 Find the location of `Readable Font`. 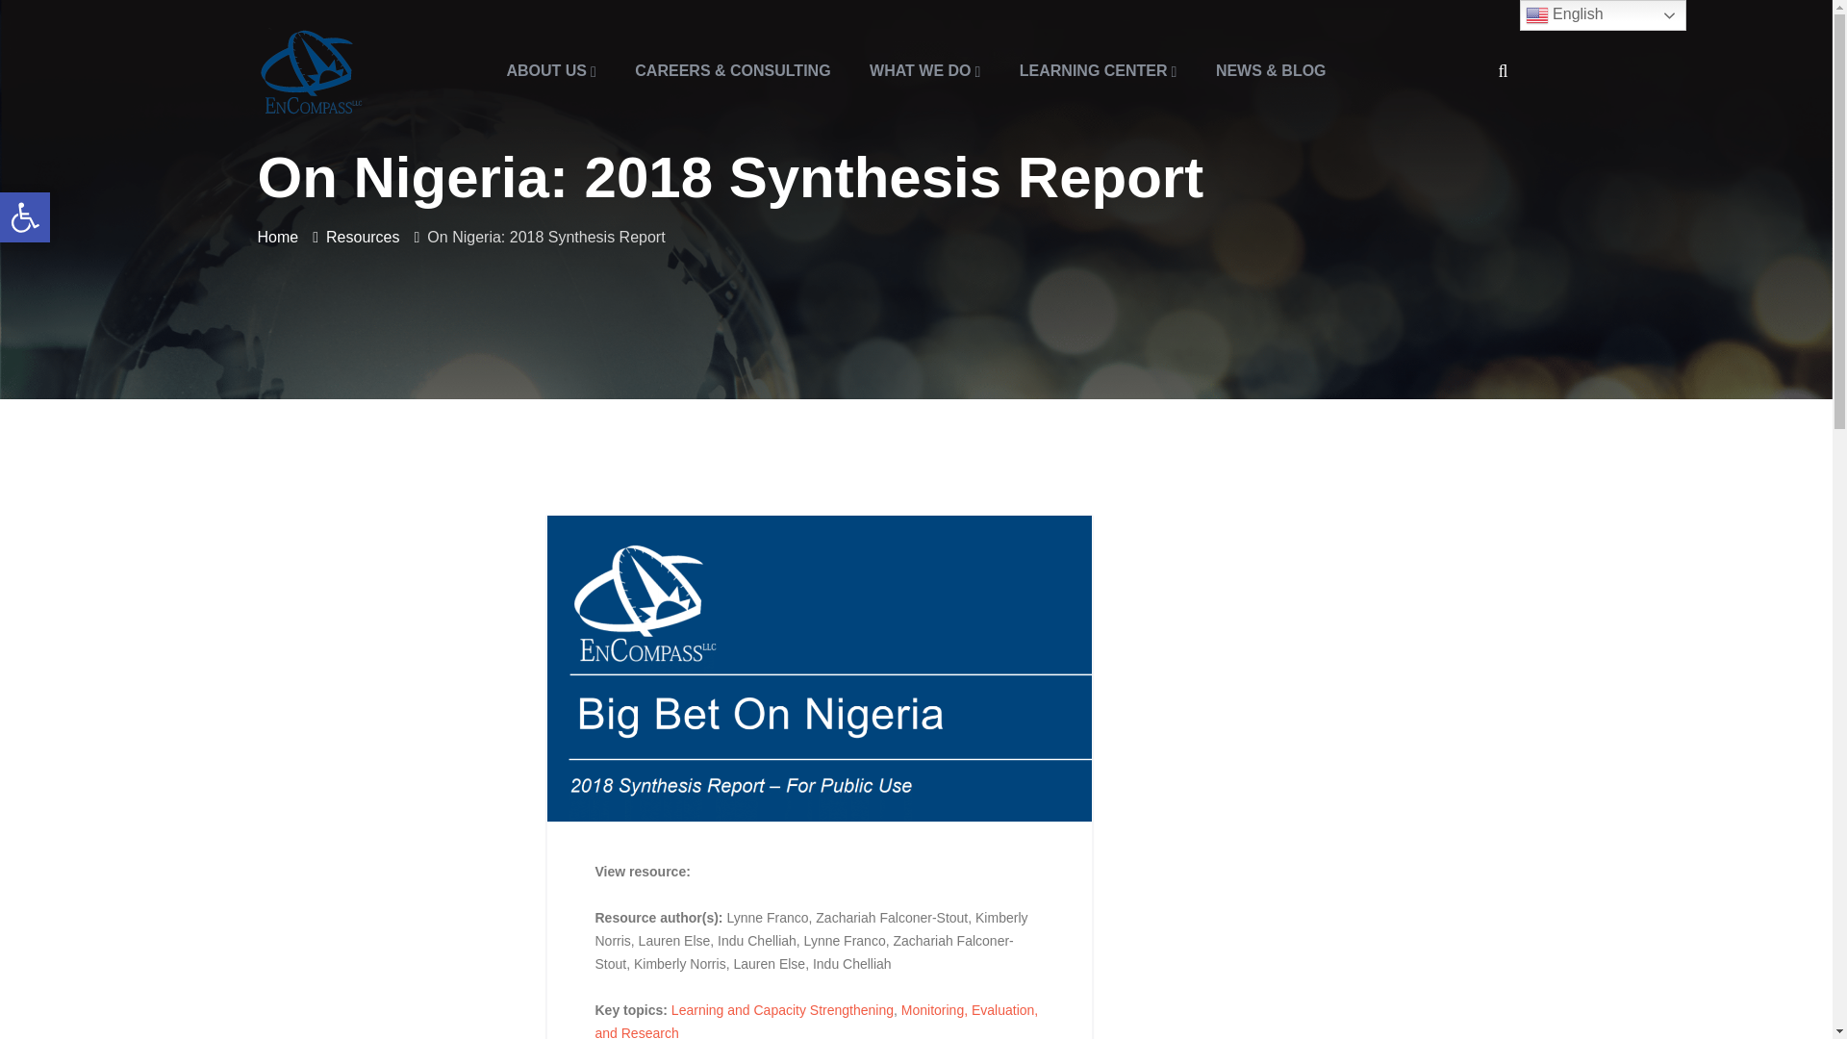

Readable Font is located at coordinates (25, 216).